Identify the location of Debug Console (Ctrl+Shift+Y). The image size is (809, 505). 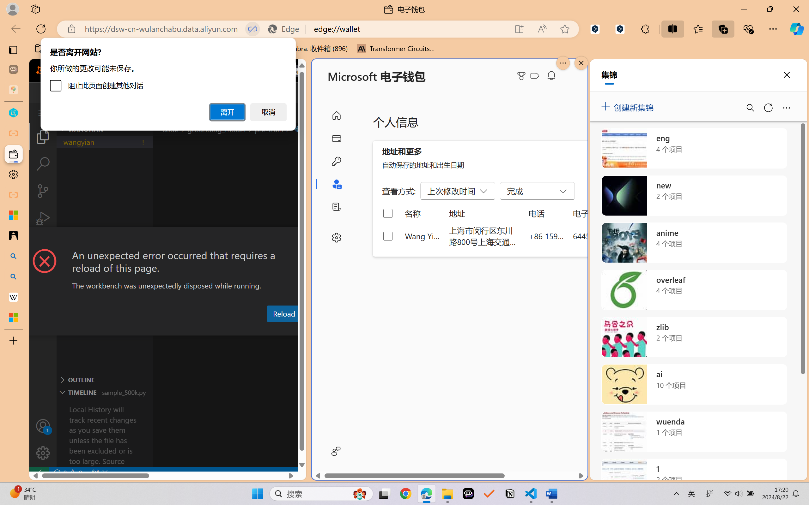
(270, 329).